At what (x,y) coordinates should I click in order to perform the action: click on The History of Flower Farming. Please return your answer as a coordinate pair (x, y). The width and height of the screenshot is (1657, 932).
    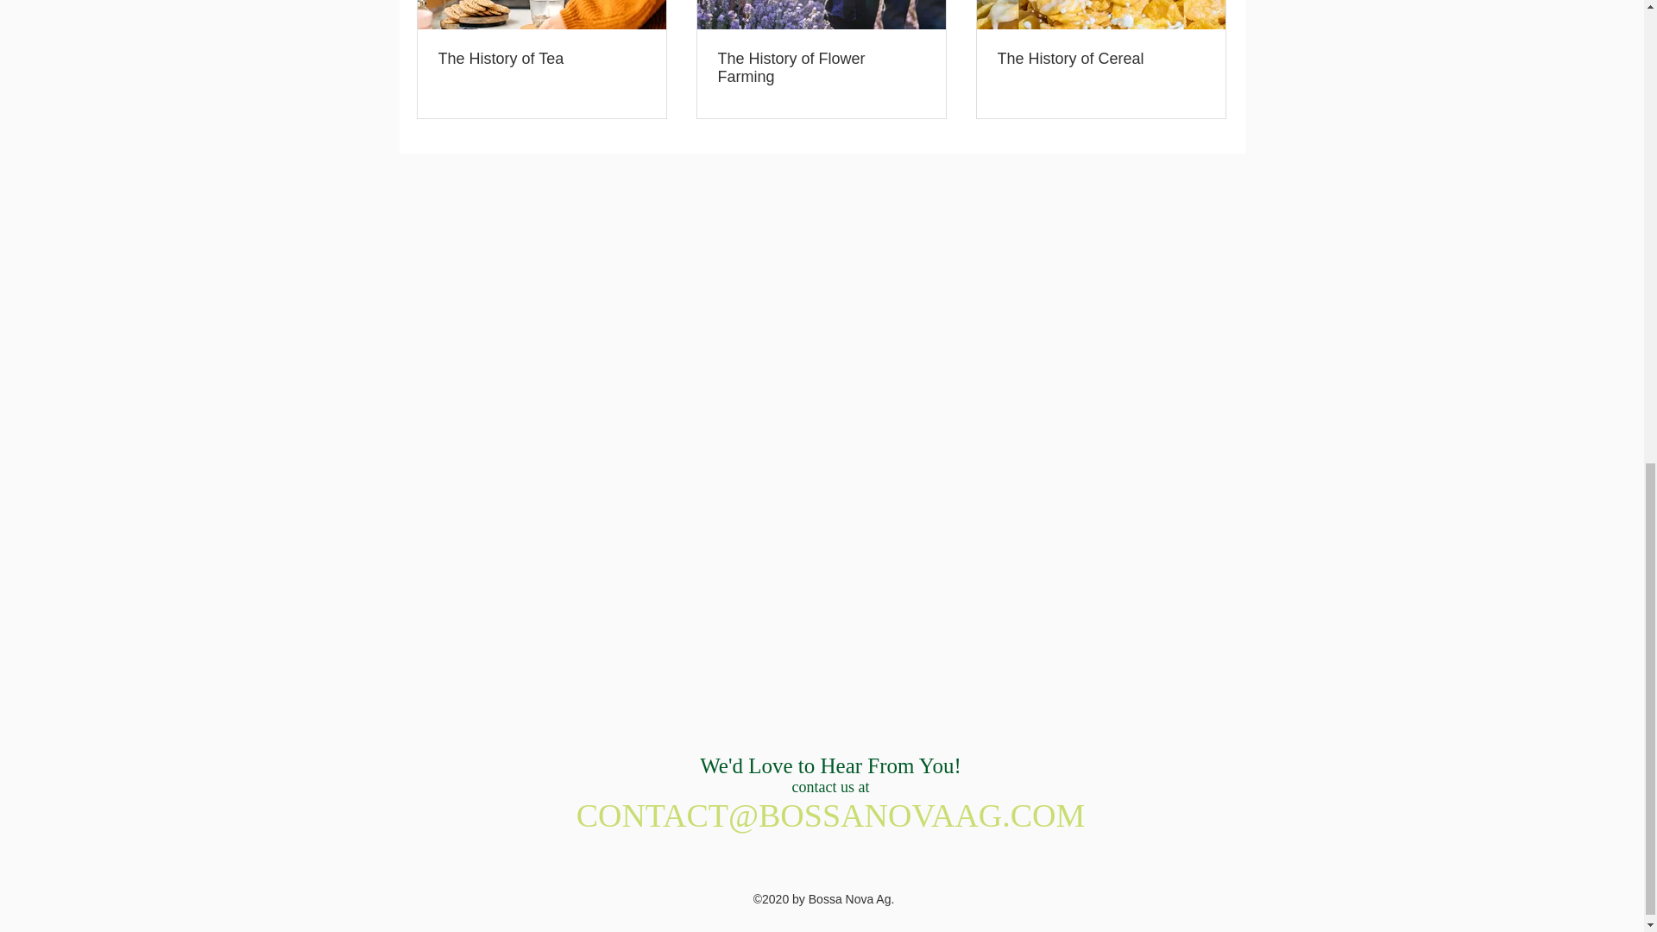
    Looking at the image, I should click on (821, 68).